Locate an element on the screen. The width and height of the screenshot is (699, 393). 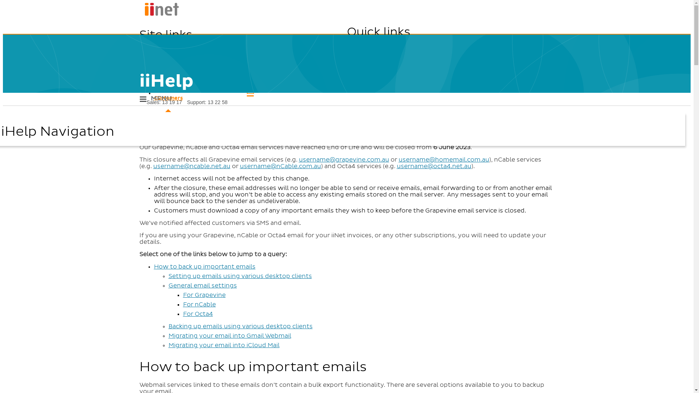
How to back up important emails is located at coordinates (205, 267).